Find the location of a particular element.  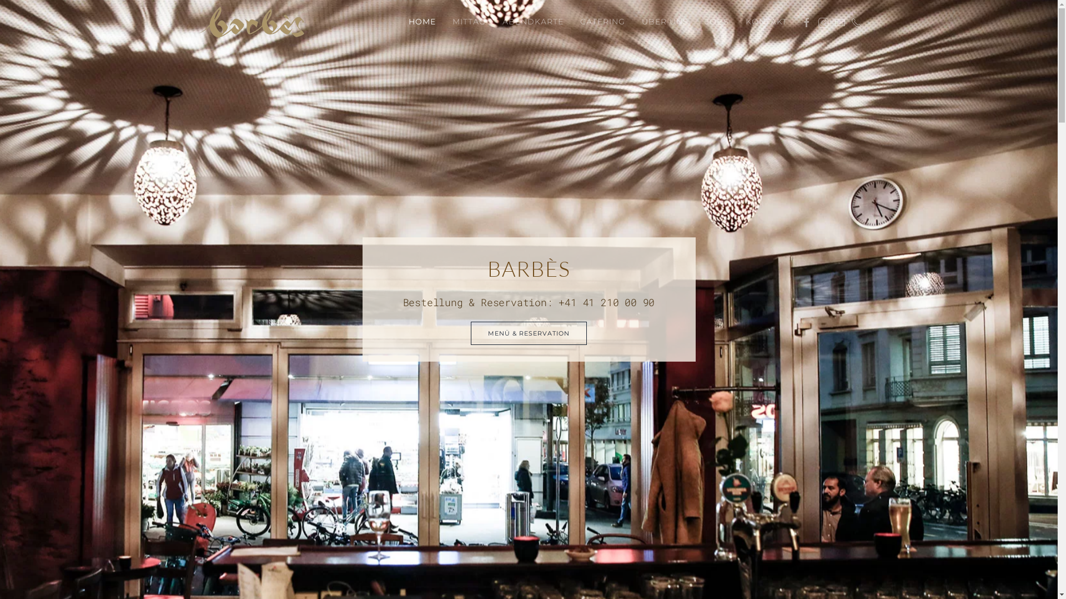

HOME is located at coordinates (422, 22).